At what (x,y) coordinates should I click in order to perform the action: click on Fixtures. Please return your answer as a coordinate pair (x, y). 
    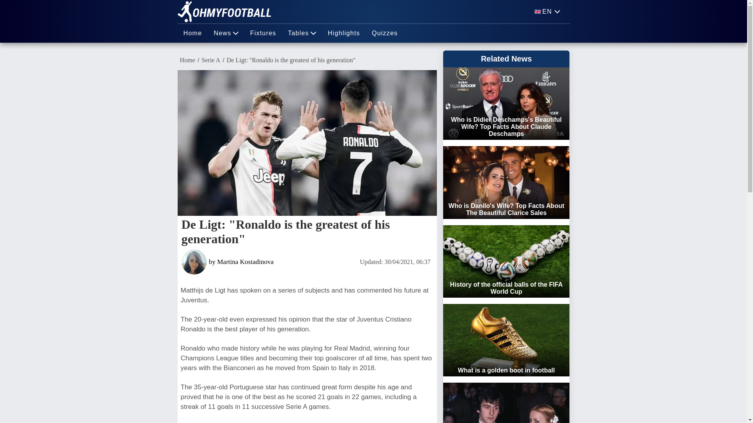
    Looking at the image, I should click on (263, 33).